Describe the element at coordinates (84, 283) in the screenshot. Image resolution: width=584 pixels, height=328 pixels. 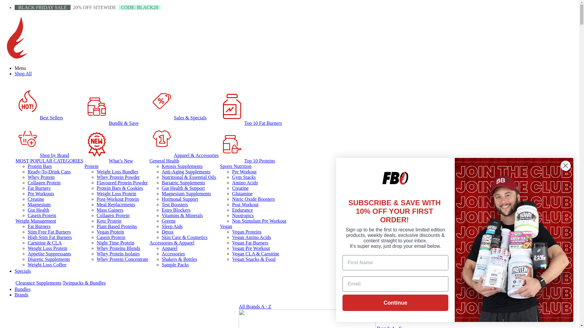
I see `Twinpacks & Bundles` at that location.